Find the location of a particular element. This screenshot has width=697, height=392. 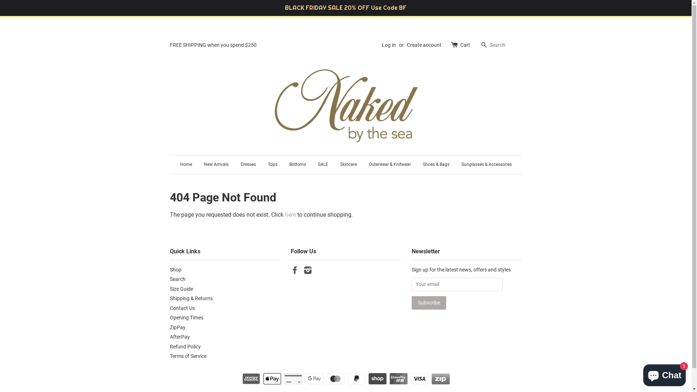

Facebook is located at coordinates (295, 271).